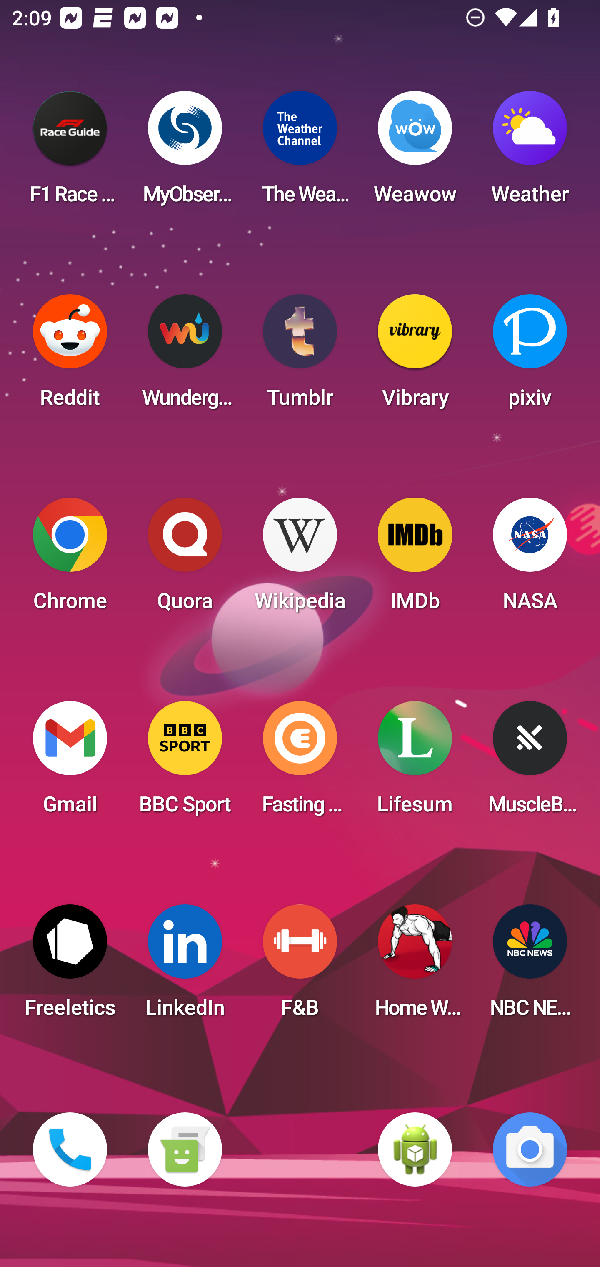 The image size is (600, 1267). What do you see at coordinates (185, 559) in the screenshot?
I see `Quora` at bounding box center [185, 559].